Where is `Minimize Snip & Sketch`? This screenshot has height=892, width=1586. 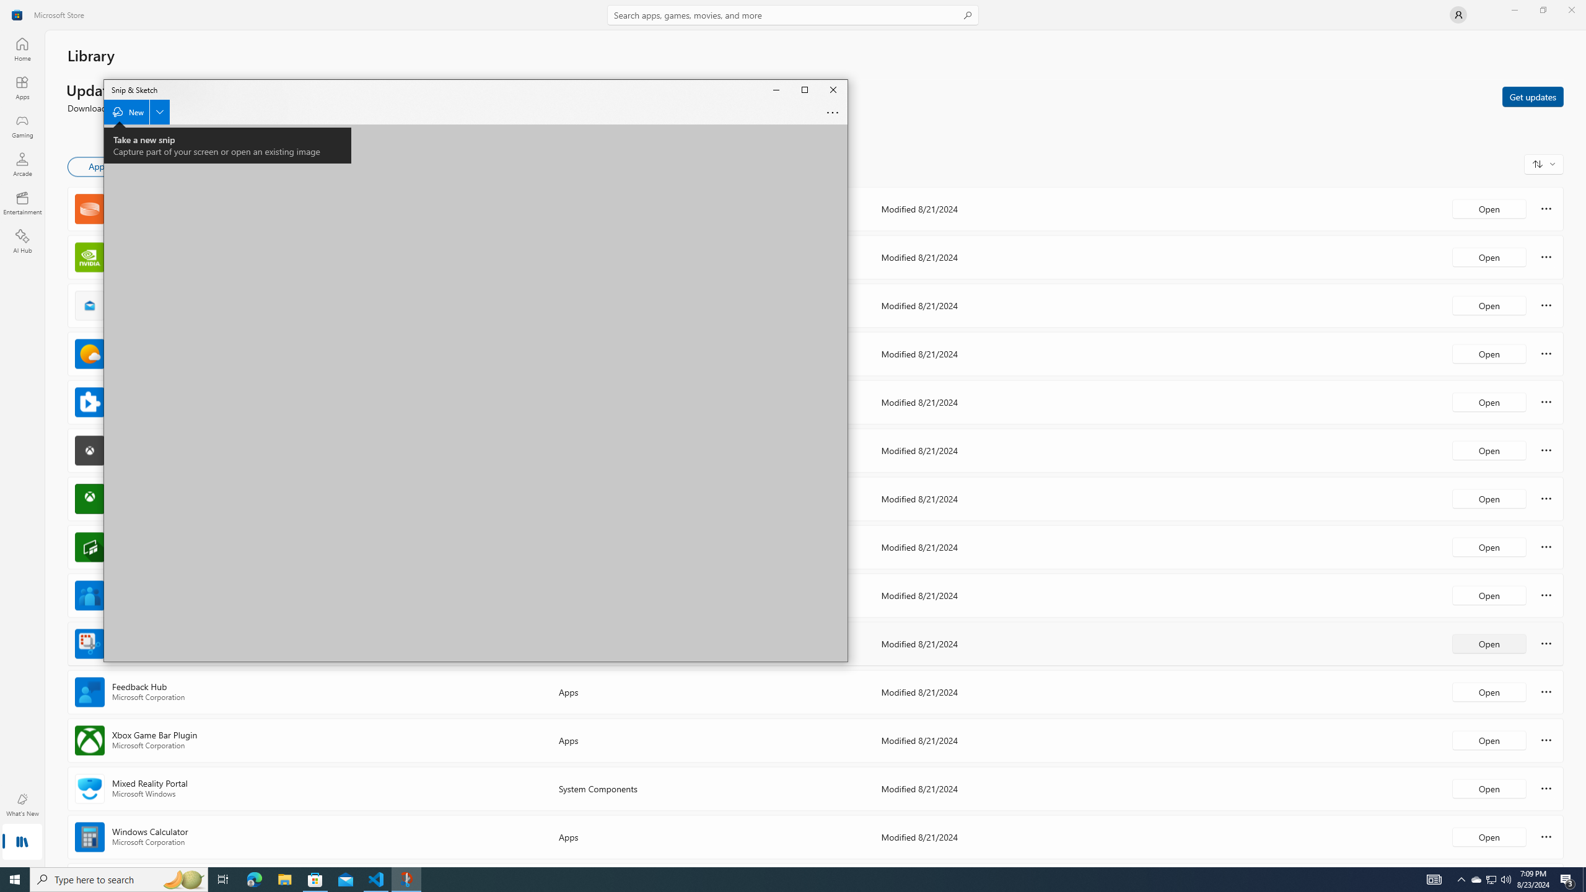 Minimize Snip & Sketch is located at coordinates (1567, 880).